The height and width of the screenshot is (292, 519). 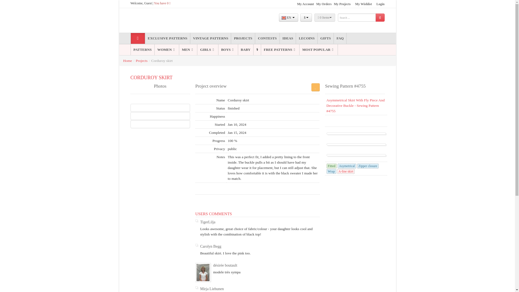 What do you see at coordinates (243, 38) in the screenshot?
I see `PROJECTS` at bounding box center [243, 38].